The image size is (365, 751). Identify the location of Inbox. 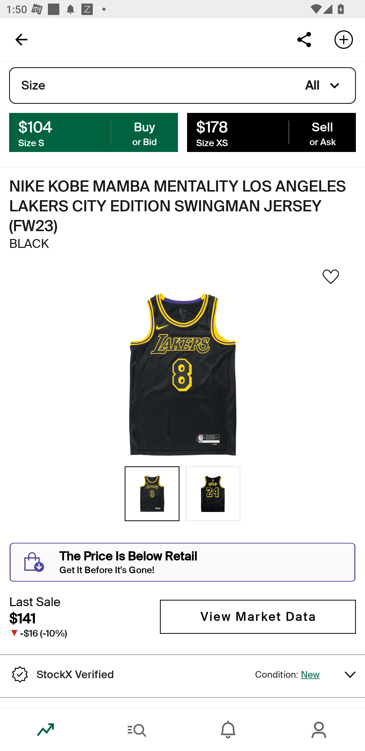
(228, 730).